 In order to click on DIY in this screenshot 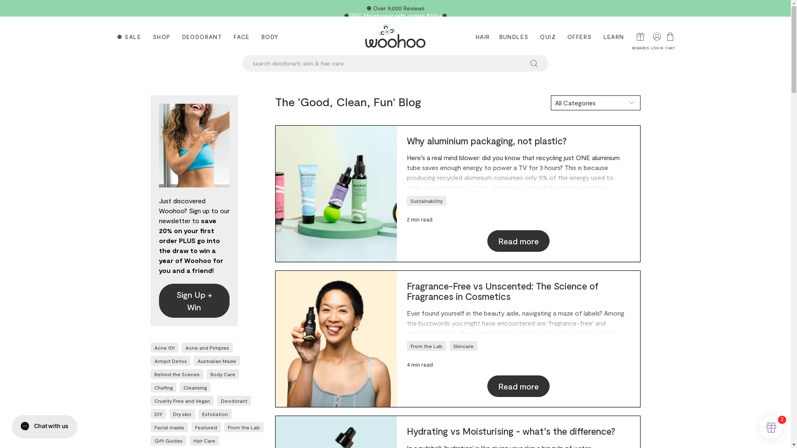, I will do `click(159, 414)`.